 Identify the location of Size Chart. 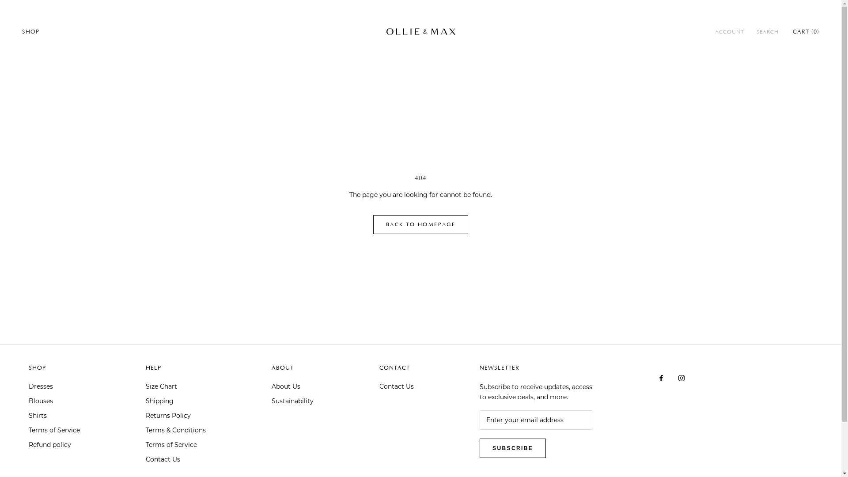
(176, 387).